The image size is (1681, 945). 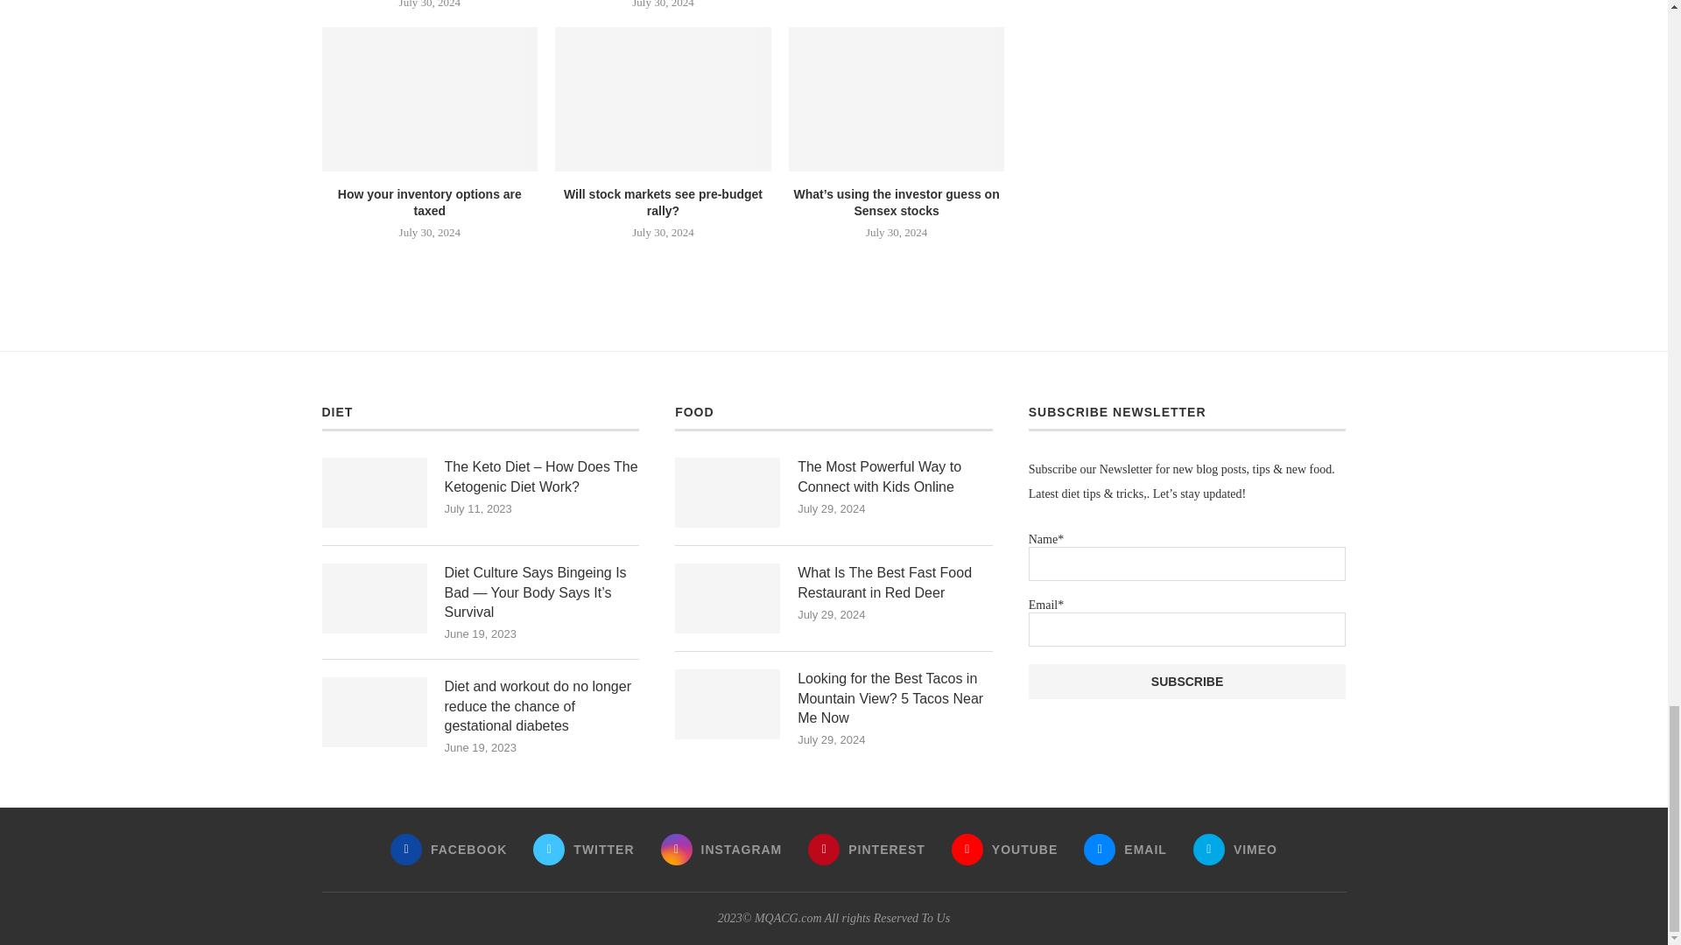 I want to click on Will stock markets see pre-budget rally?, so click(x=663, y=99).